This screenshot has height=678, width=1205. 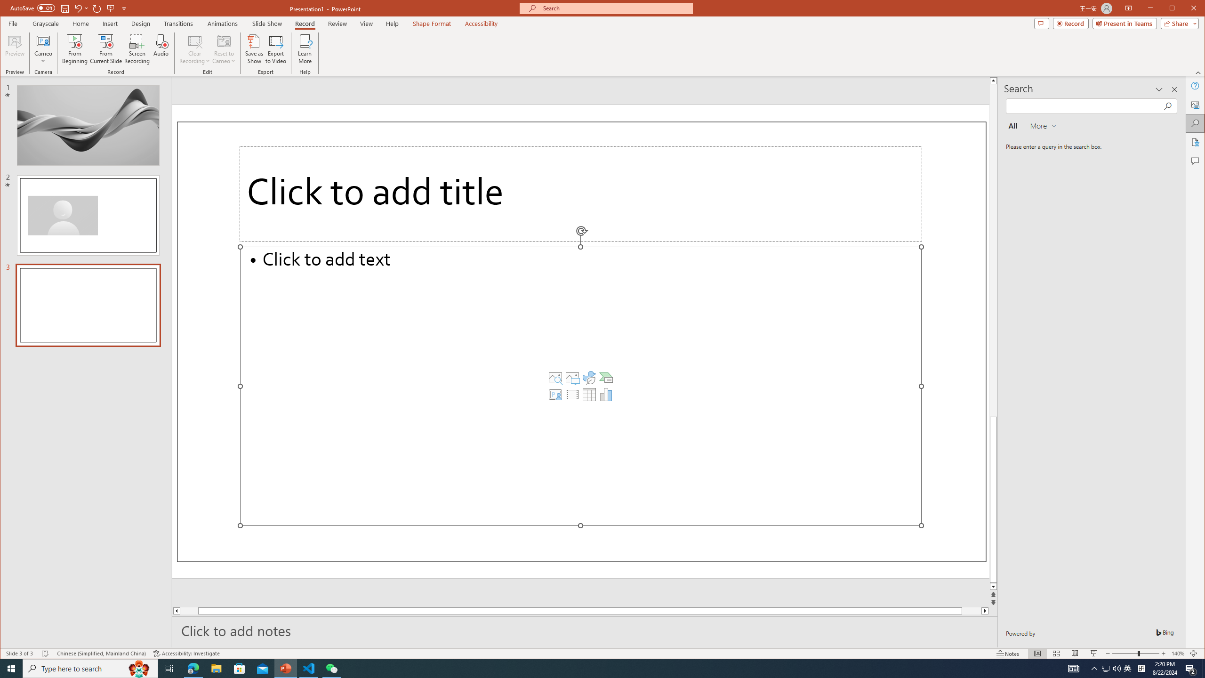 What do you see at coordinates (32, 8) in the screenshot?
I see `AutoSave` at bounding box center [32, 8].